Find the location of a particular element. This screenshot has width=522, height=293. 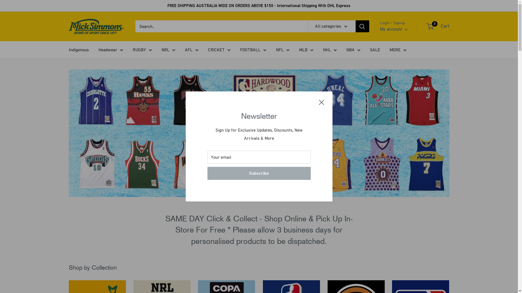

0
Cart is located at coordinates (438, 26).